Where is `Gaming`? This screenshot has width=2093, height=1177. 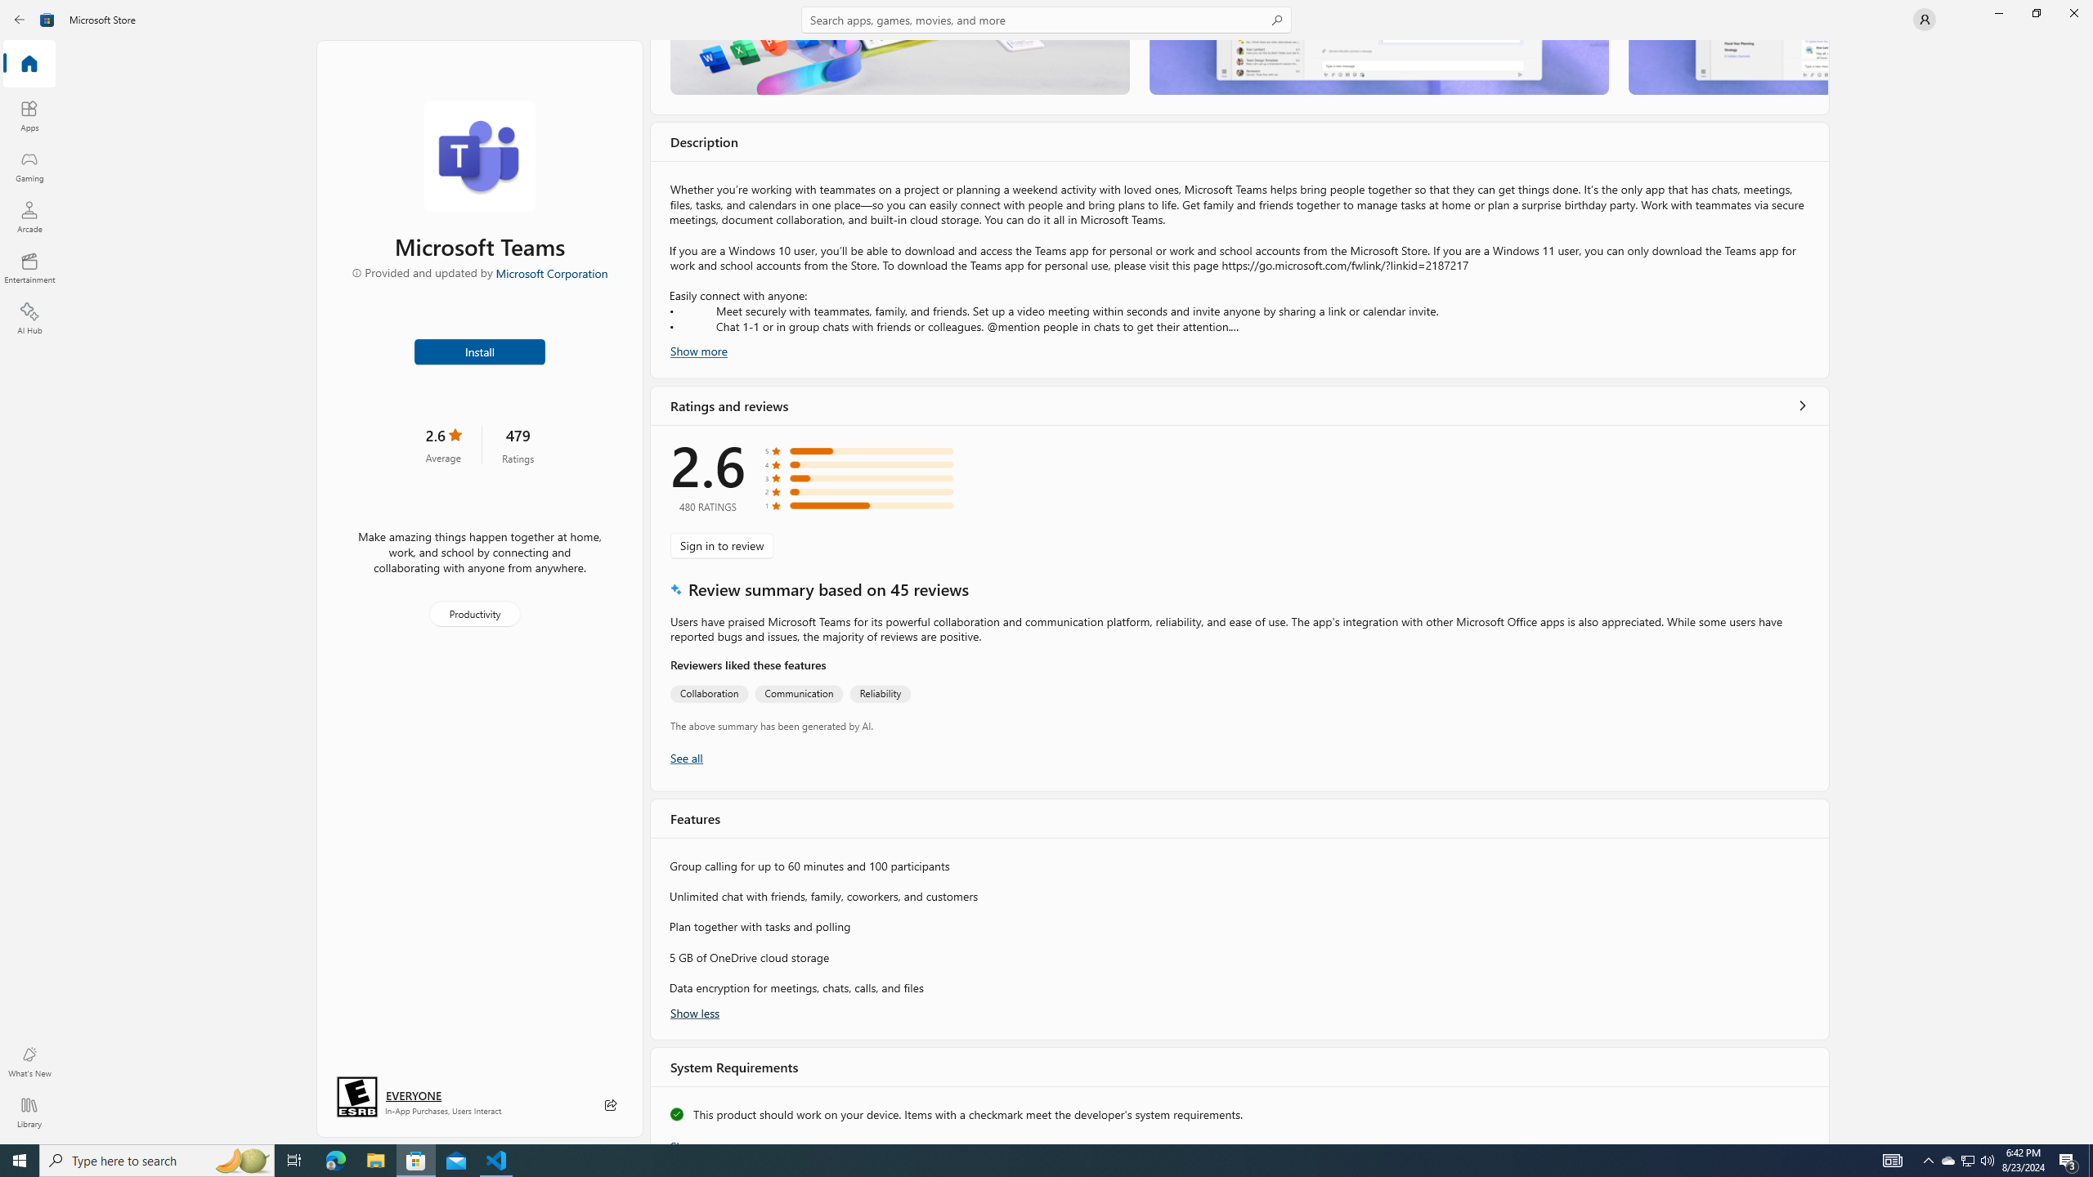
Gaming is located at coordinates (29, 166).